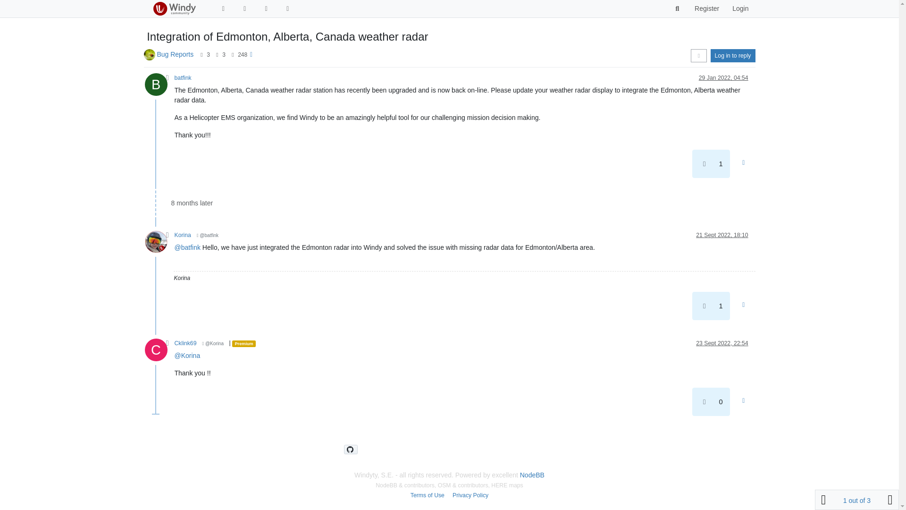 The width and height of the screenshot is (906, 510). I want to click on Posters, so click(202, 55).